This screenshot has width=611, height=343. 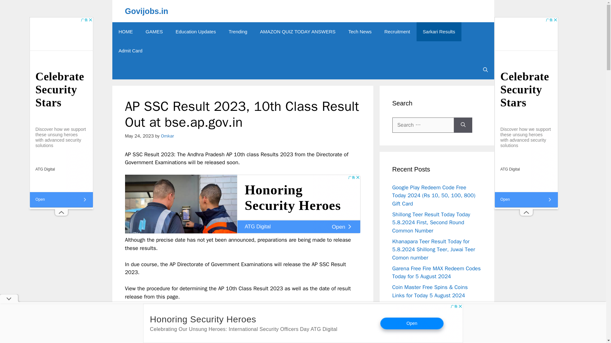 What do you see at coordinates (303, 323) in the screenshot?
I see `Advertisement` at bounding box center [303, 323].